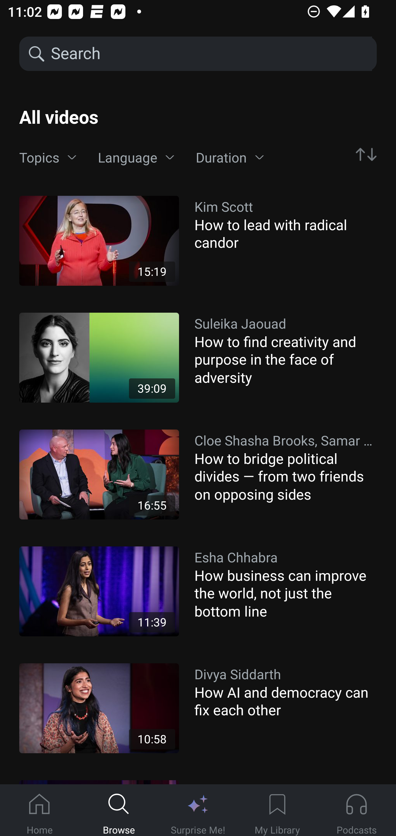 This screenshot has height=836, width=396. I want to click on Browse, so click(119, 810).